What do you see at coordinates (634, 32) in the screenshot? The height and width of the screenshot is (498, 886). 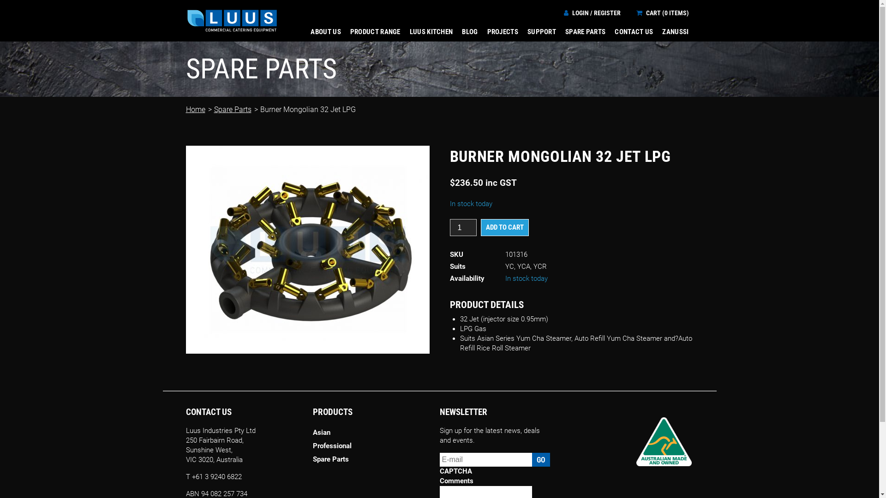 I see `CONTACT US` at bounding box center [634, 32].